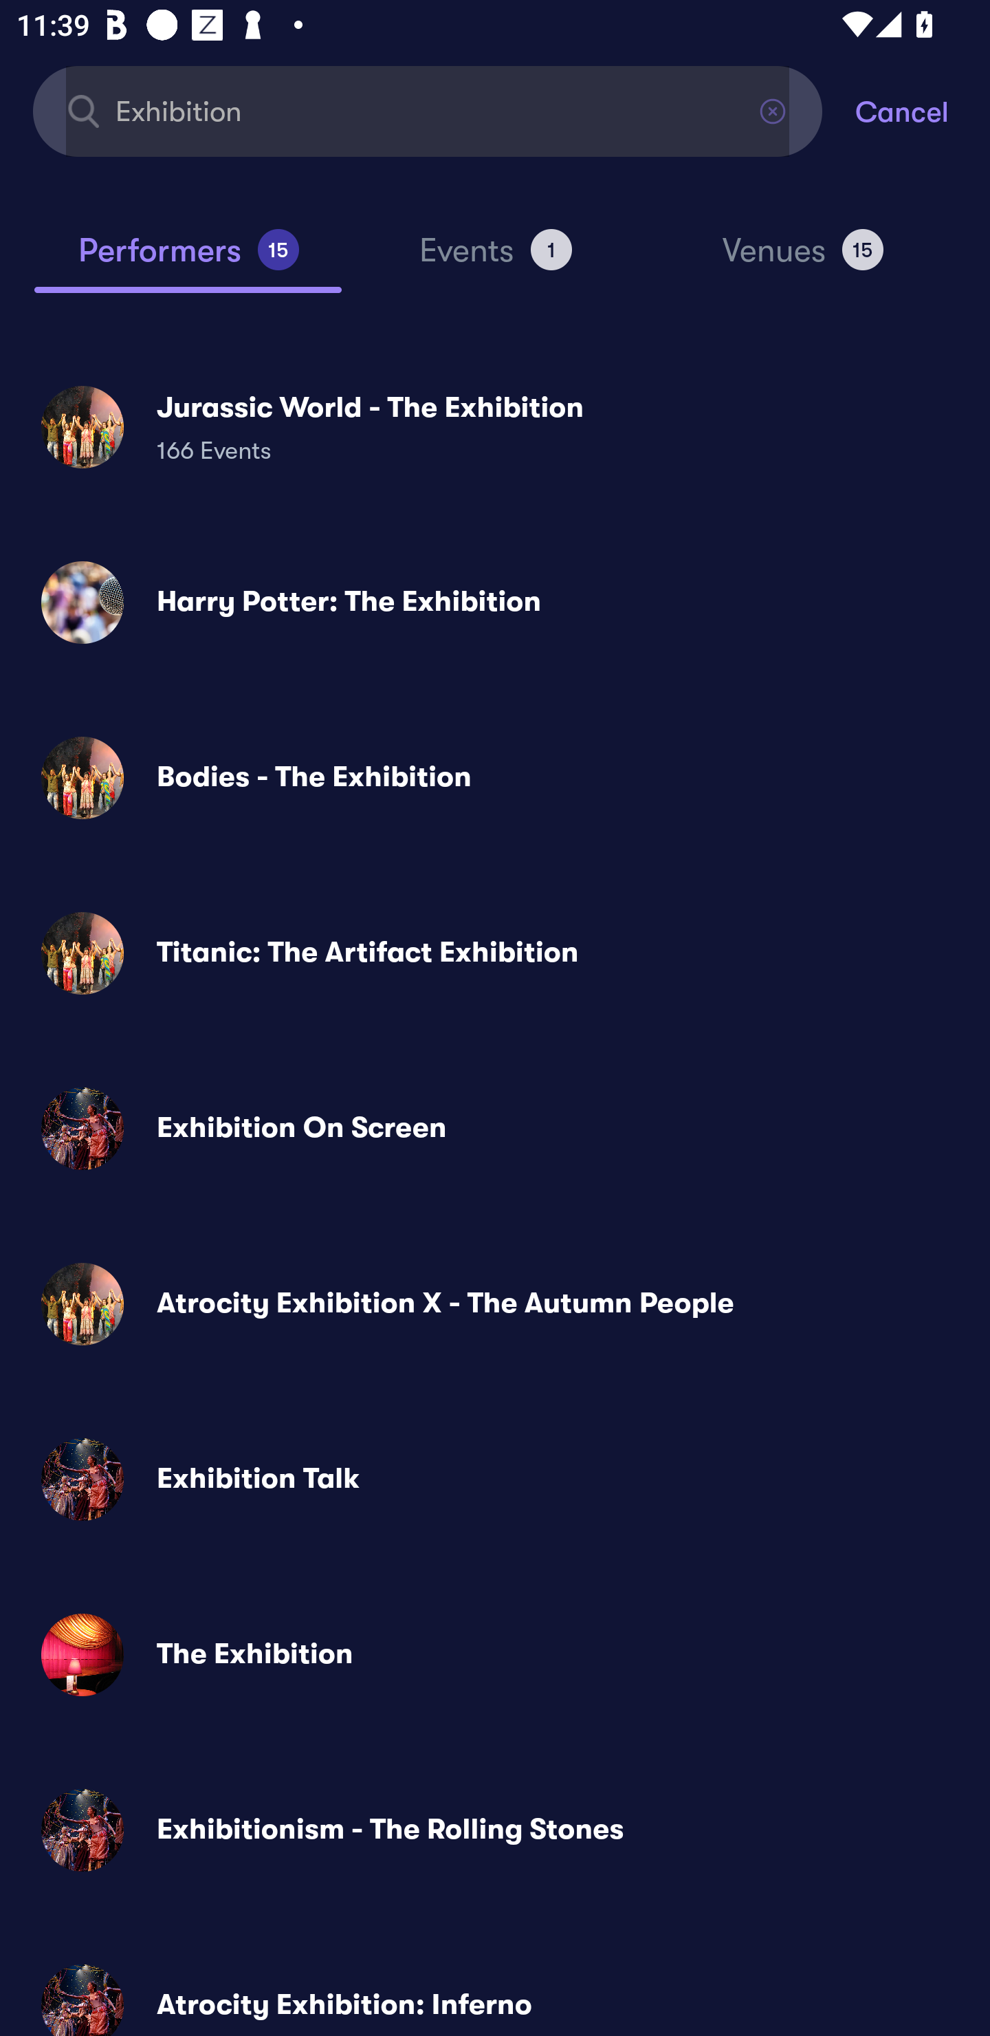 This screenshot has width=990, height=2036. What do you see at coordinates (495, 953) in the screenshot?
I see `Titanic: The Artifact Exhibition` at bounding box center [495, 953].